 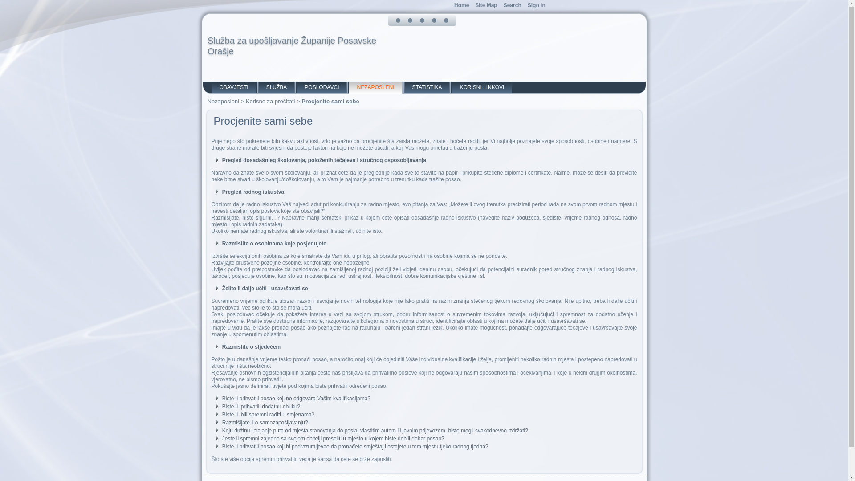 What do you see at coordinates (482, 87) in the screenshot?
I see `KORISNI LINKOVI` at bounding box center [482, 87].